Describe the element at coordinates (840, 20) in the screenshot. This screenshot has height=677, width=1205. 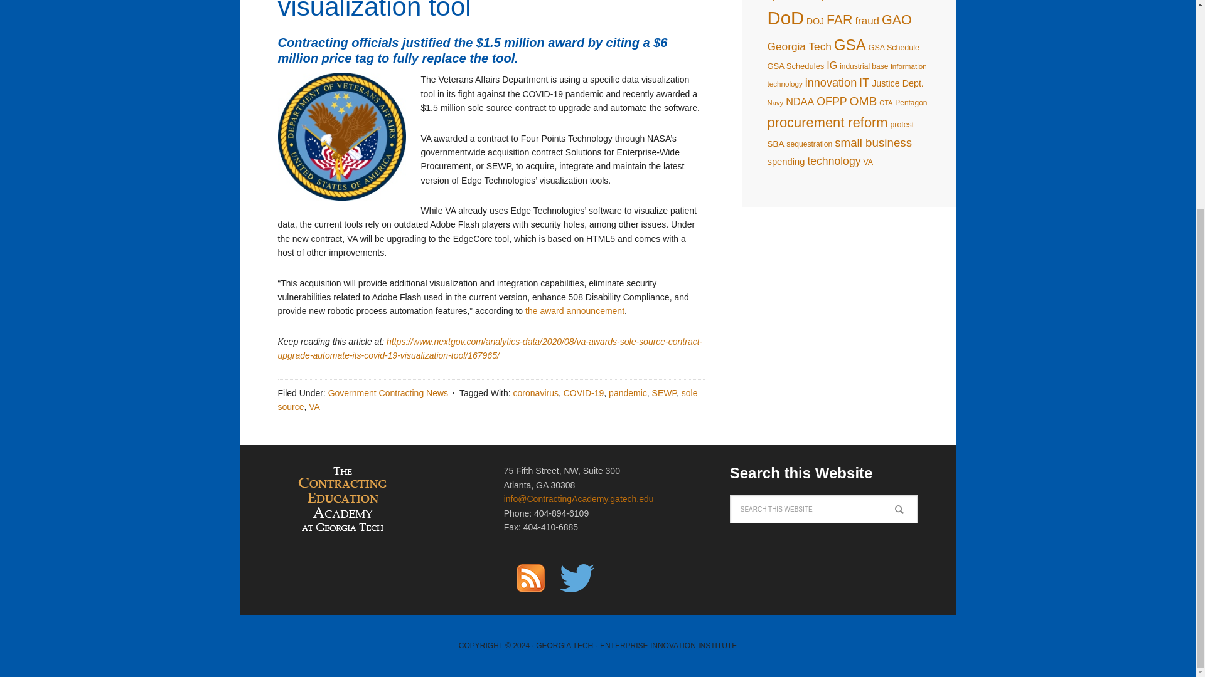
I see `FAR` at that location.